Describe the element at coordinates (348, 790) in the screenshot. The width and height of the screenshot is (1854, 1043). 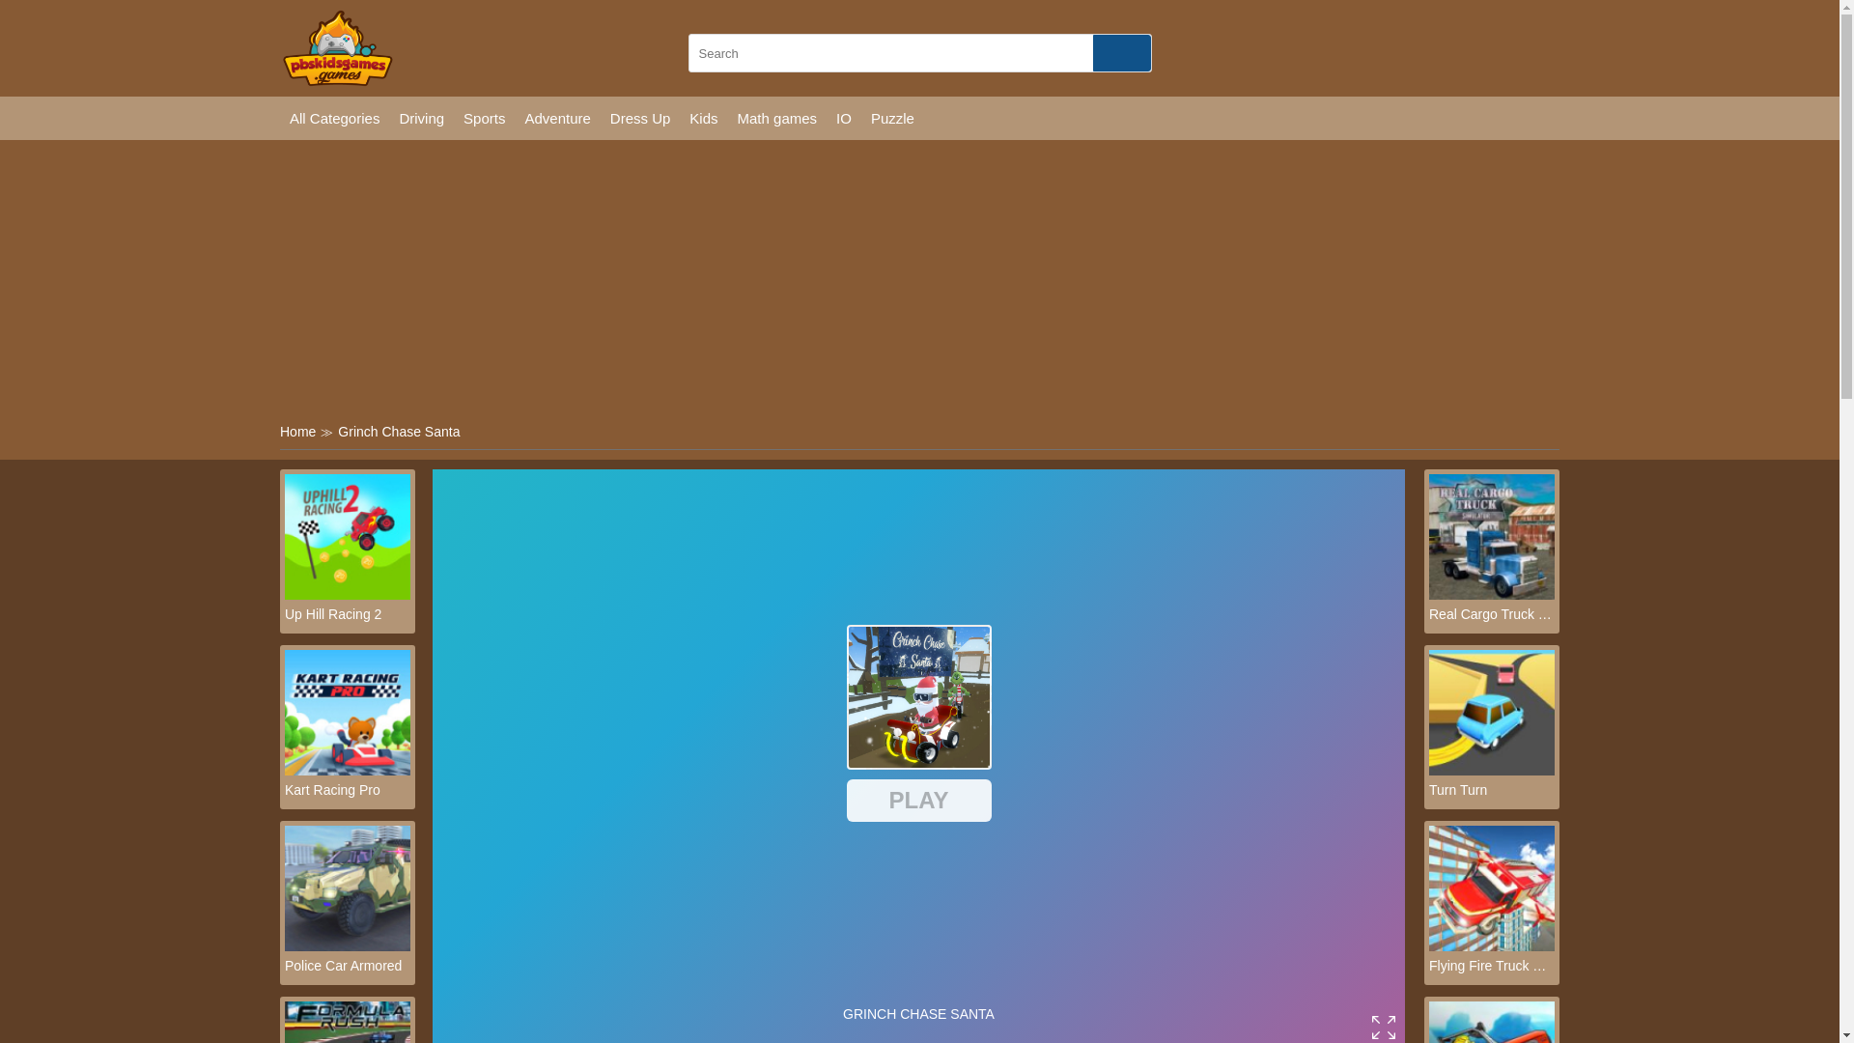
I see `Kart Racing Pro` at that location.